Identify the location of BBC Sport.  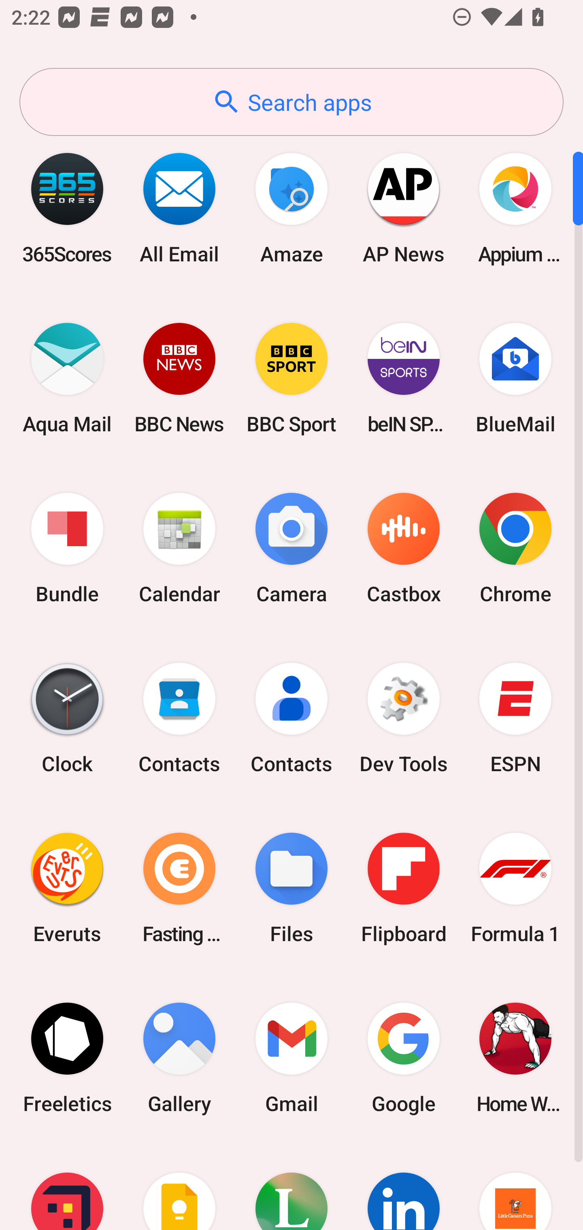
(291, 378).